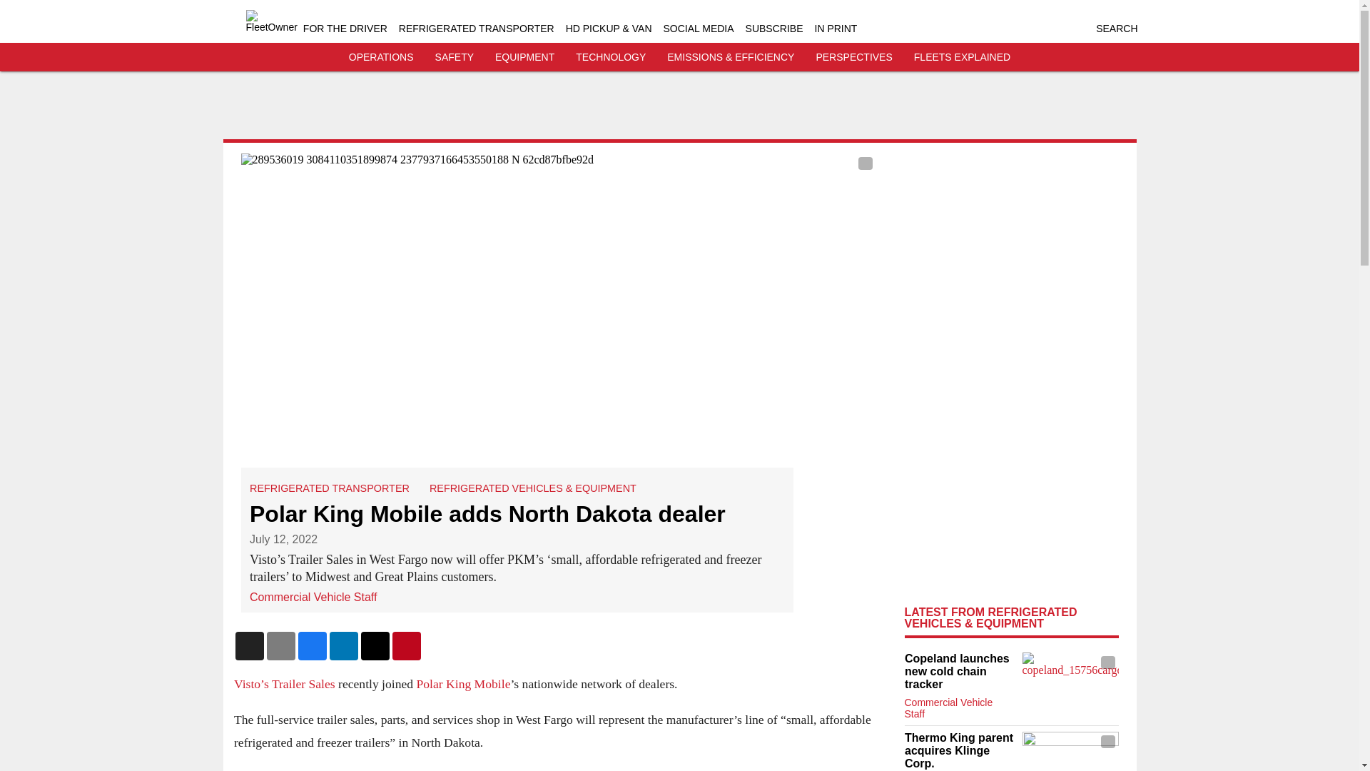 This screenshot has width=1370, height=771. I want to click on REFRIGERATED TRANSPORTER, so click(330, 488).